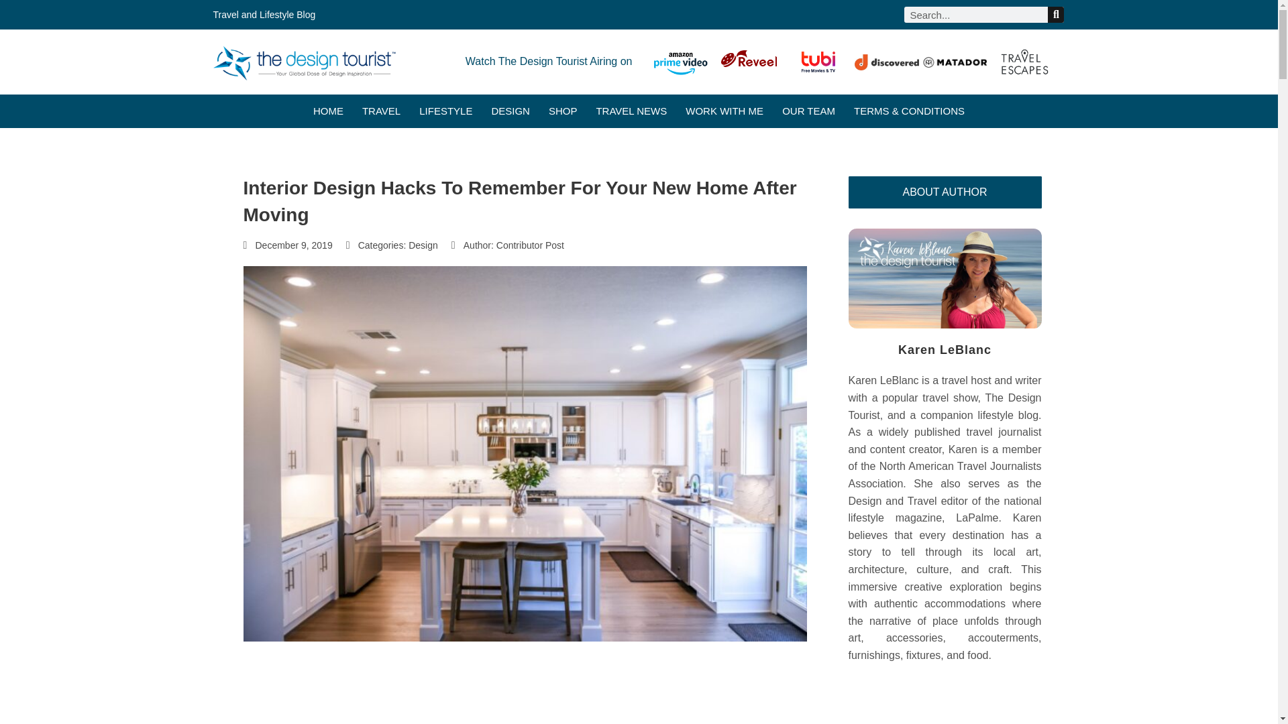 The width and height of the screenshot is (1288, 724). I want to click on TRAVEL, so click(381, 111).